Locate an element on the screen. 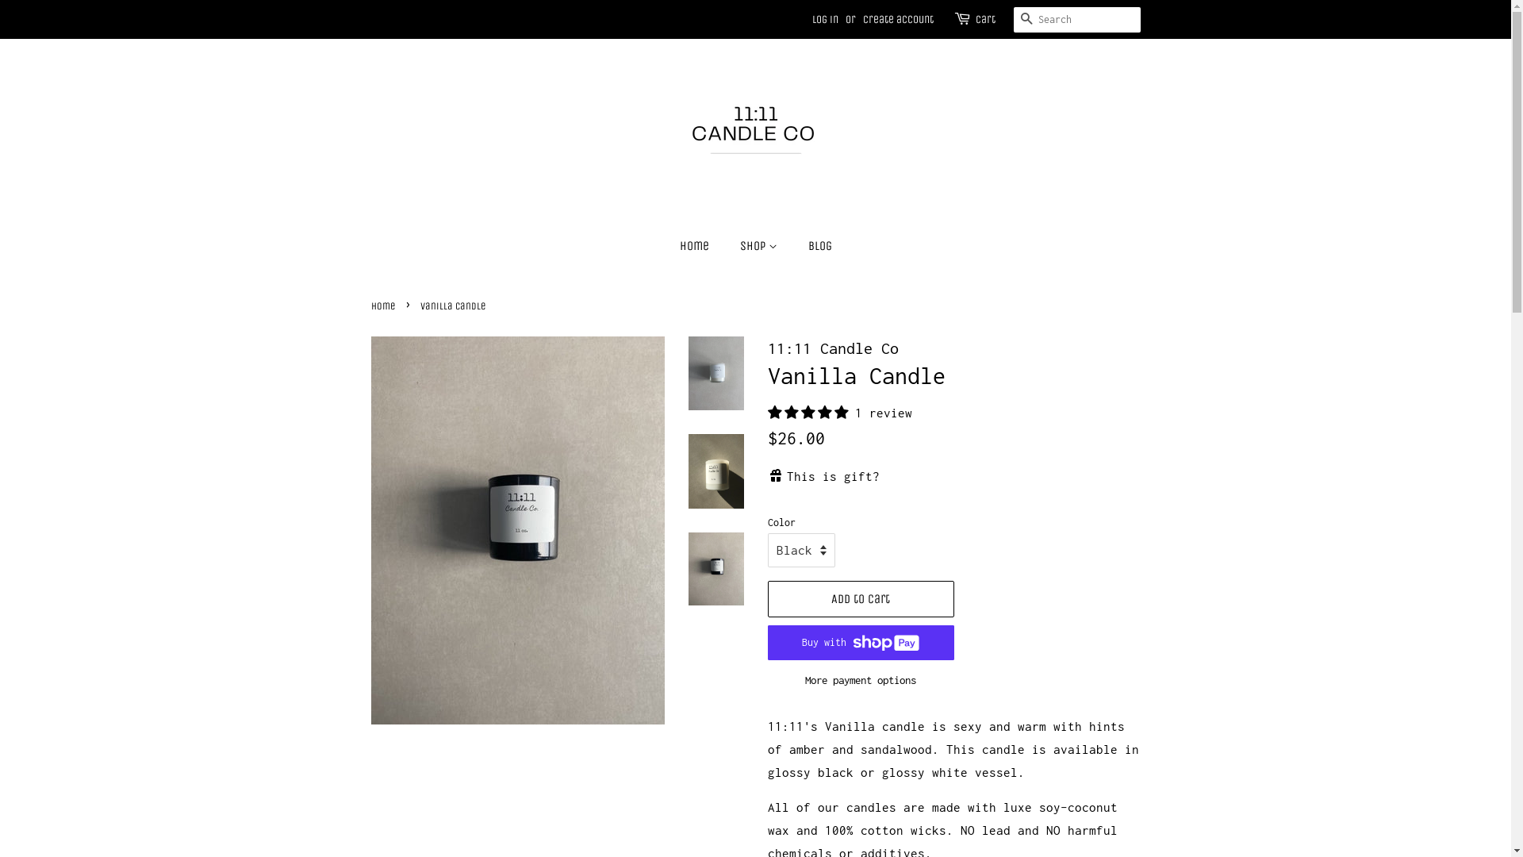 The image size is (1523, 857). Blog is located at coordinates (814, 246).